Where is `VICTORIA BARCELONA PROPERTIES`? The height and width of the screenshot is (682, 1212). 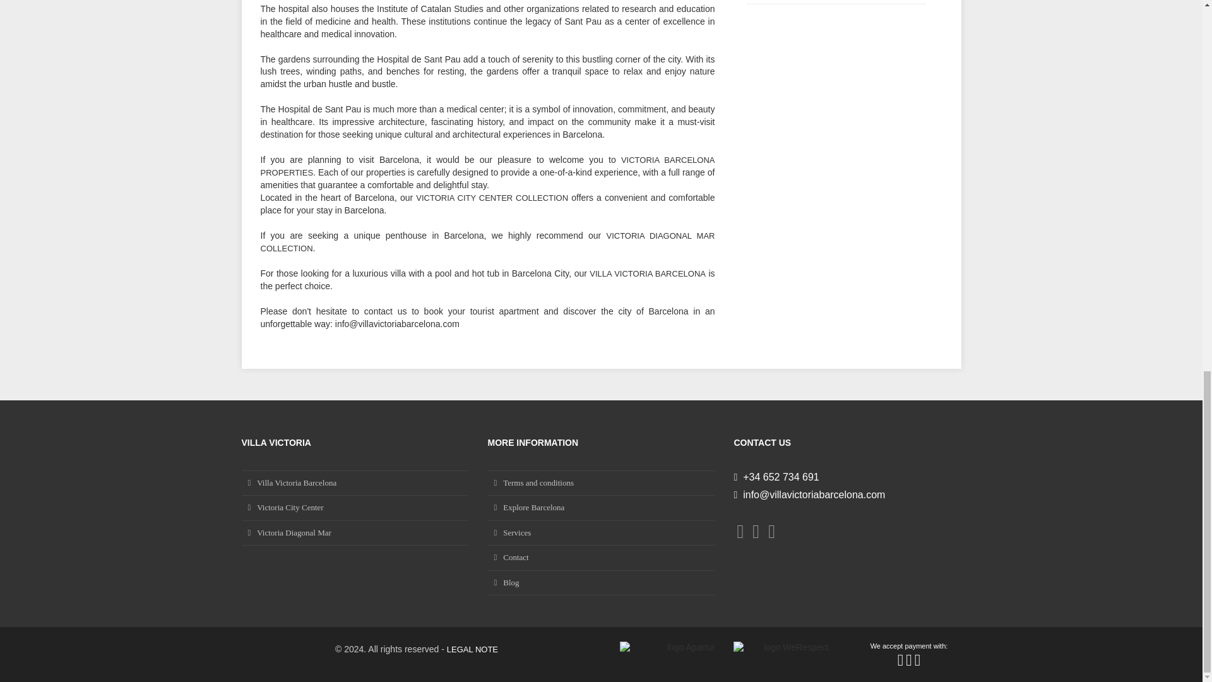 VICTORIA BARCELONA PROPERTIES is located at coordinates (487, 166).